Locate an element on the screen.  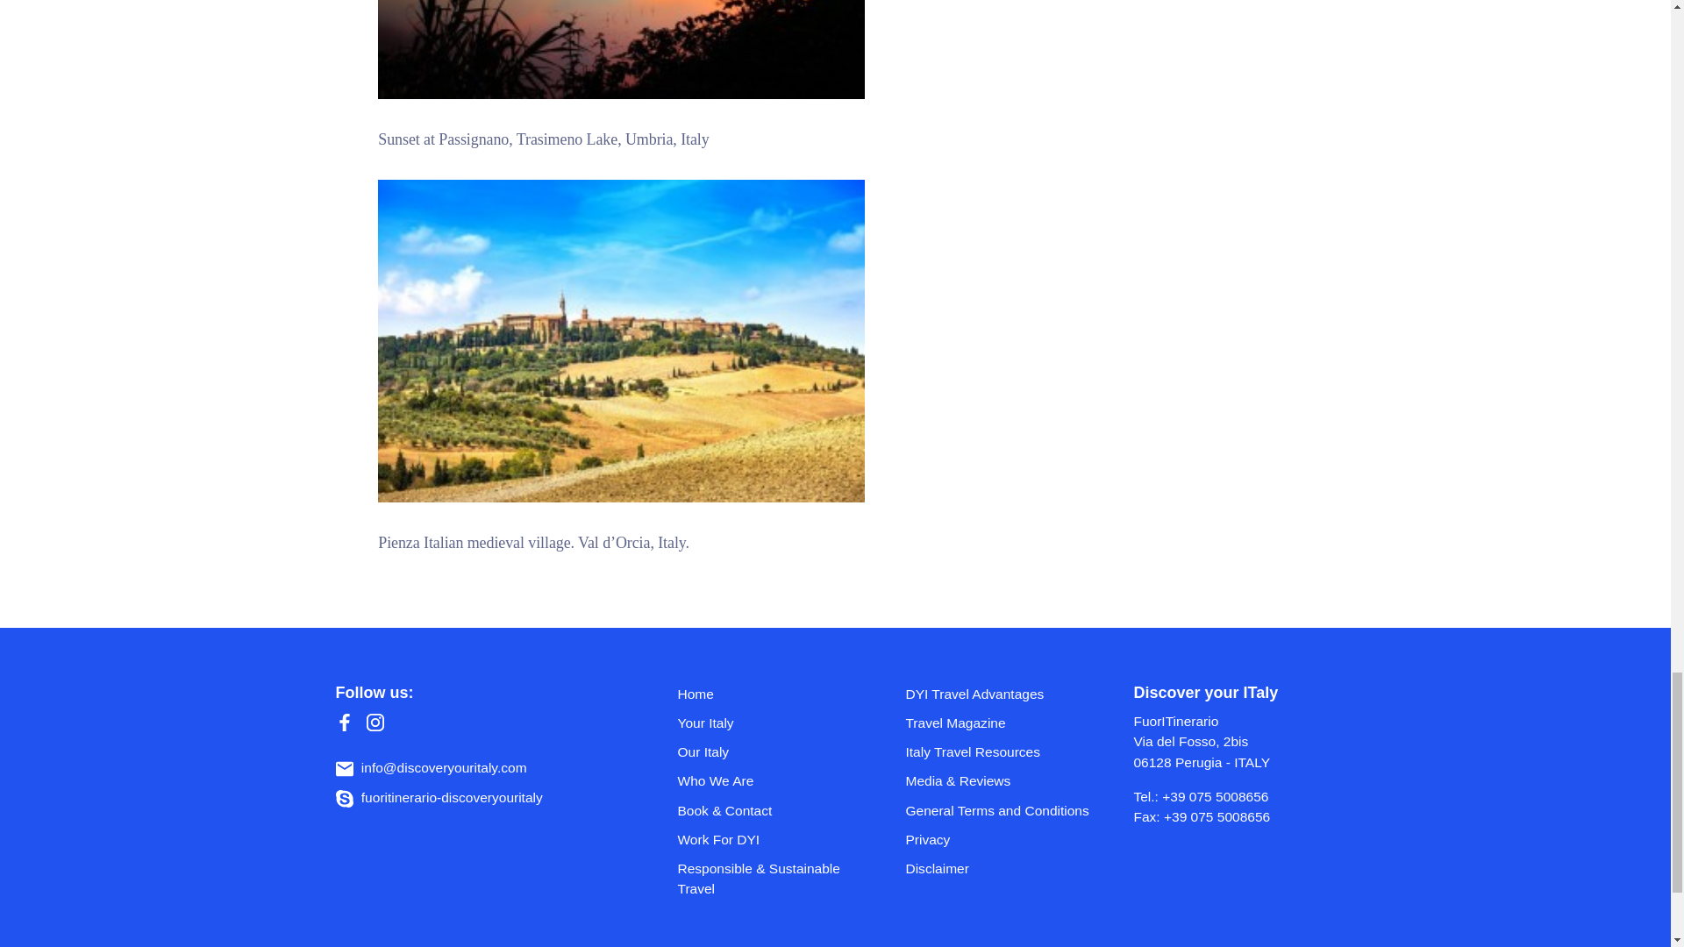
Disclaimer is located at coordinates (937, 868).